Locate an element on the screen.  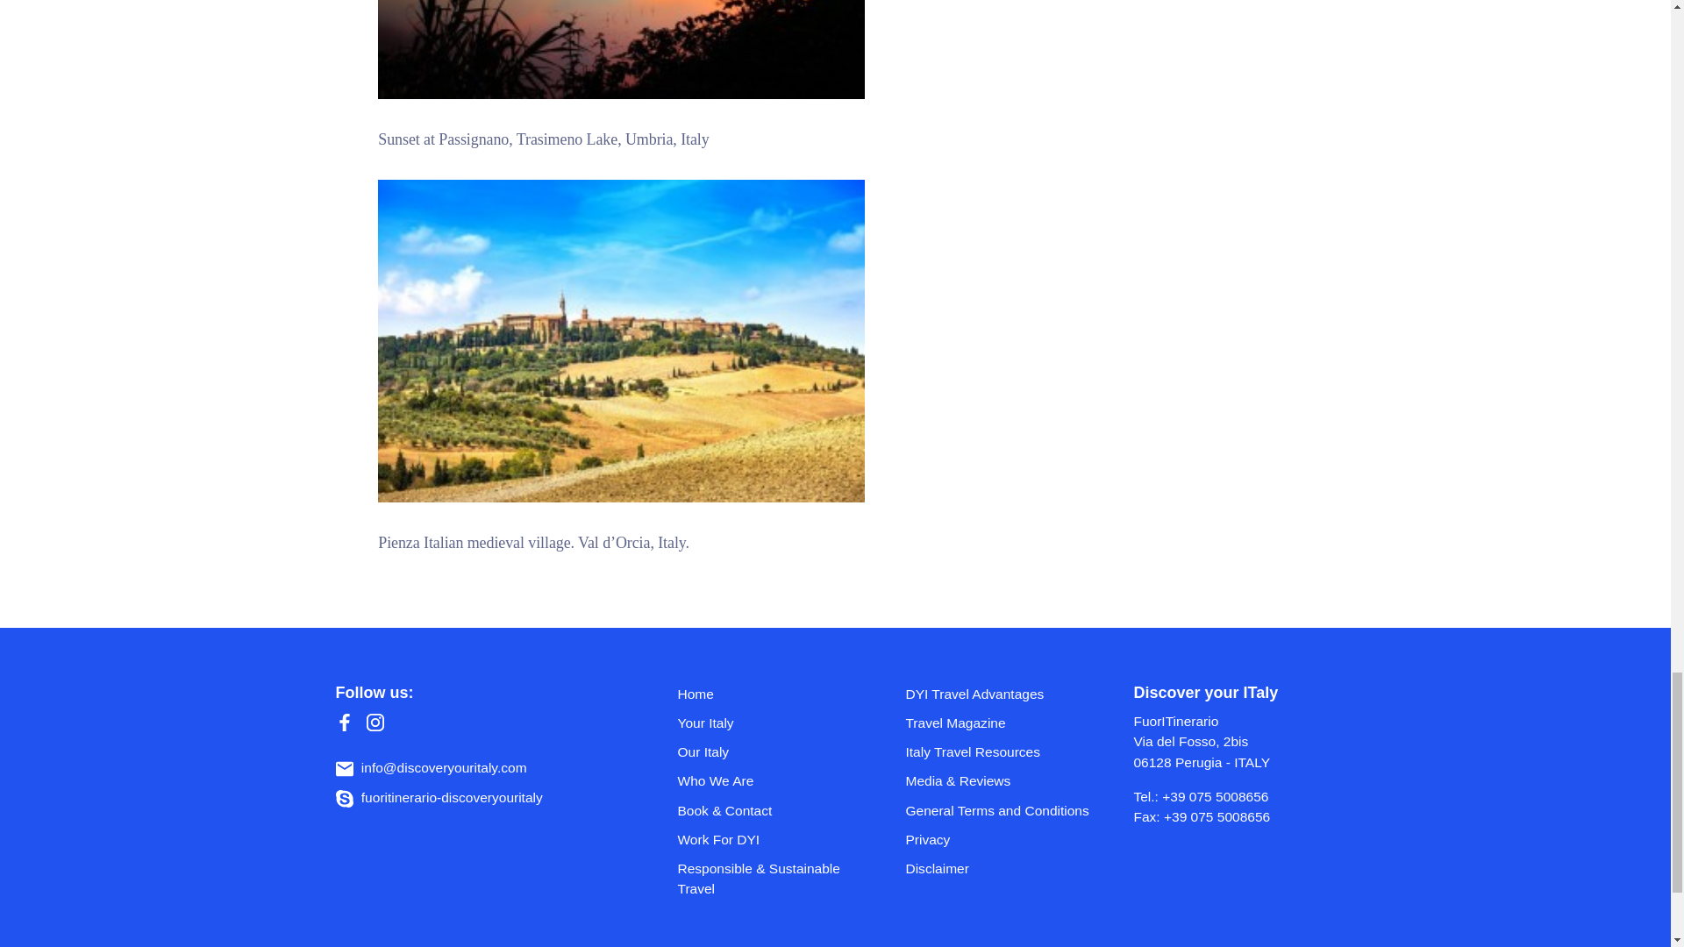
Disclaimer is located at coordinates (937, 868).